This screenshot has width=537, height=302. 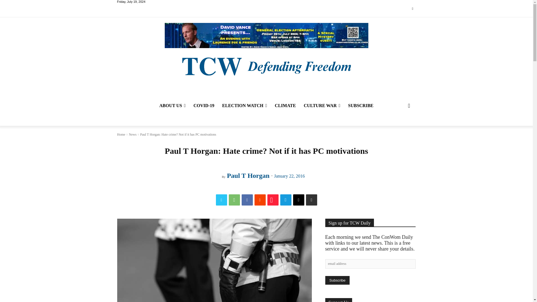 What do you see at coordinates (266, 66) in the screenshot?
I see `The Conservative Woman` at bounding box center [266, 66].